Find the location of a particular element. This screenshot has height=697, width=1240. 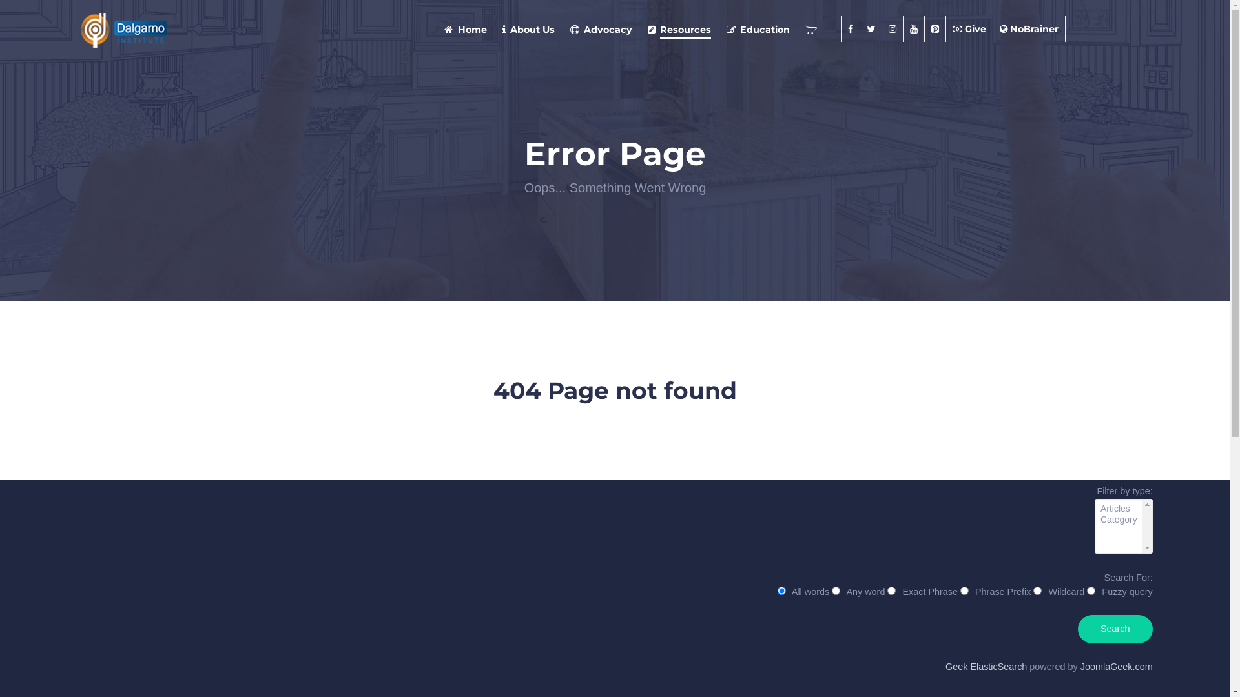

JoomlaGeek.com is located at coordinates (1117, 667).